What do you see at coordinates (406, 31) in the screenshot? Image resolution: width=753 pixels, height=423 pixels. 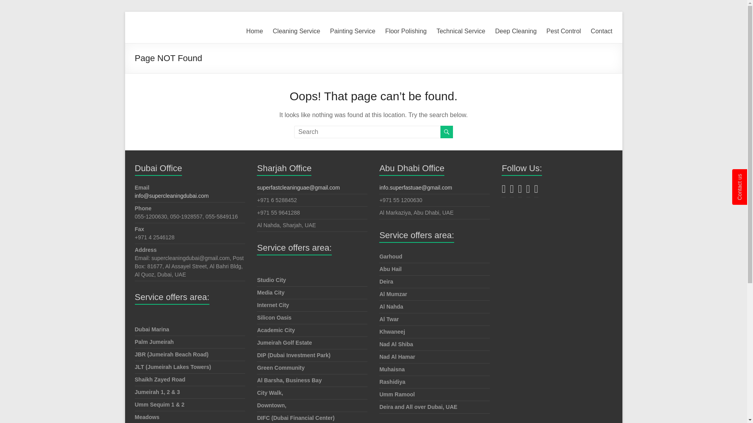 I see `Floor Polishing` at bounding box center [406, 31].